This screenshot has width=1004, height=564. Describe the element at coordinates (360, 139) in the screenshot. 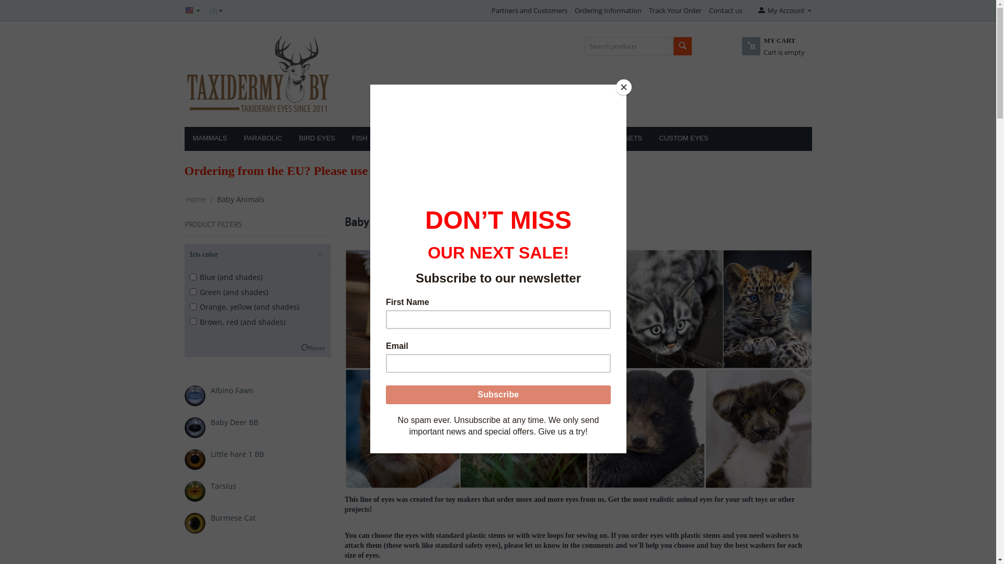

I see `FISH` at that location.